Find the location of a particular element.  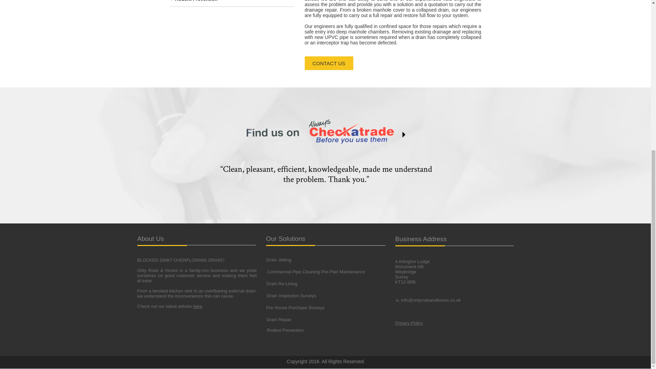

CONTACT US is located at coordinates (329, 63).